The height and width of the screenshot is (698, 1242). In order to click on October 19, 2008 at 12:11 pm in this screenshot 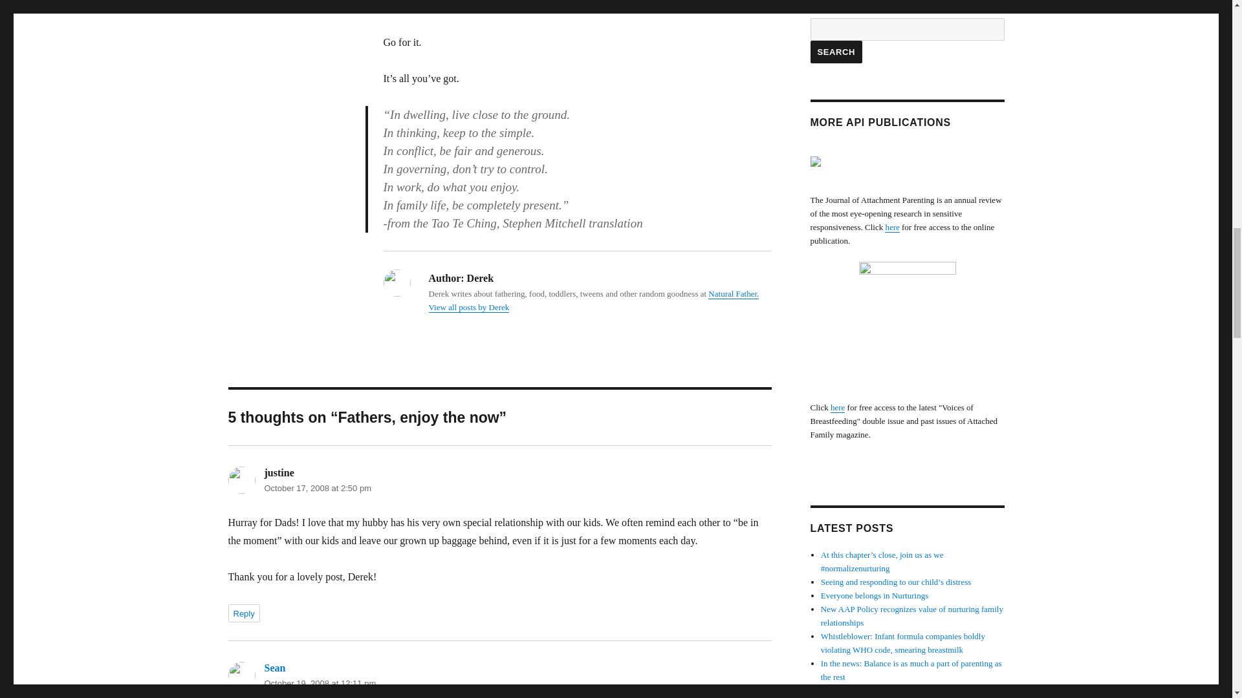, I will do `click(320, 682)`.